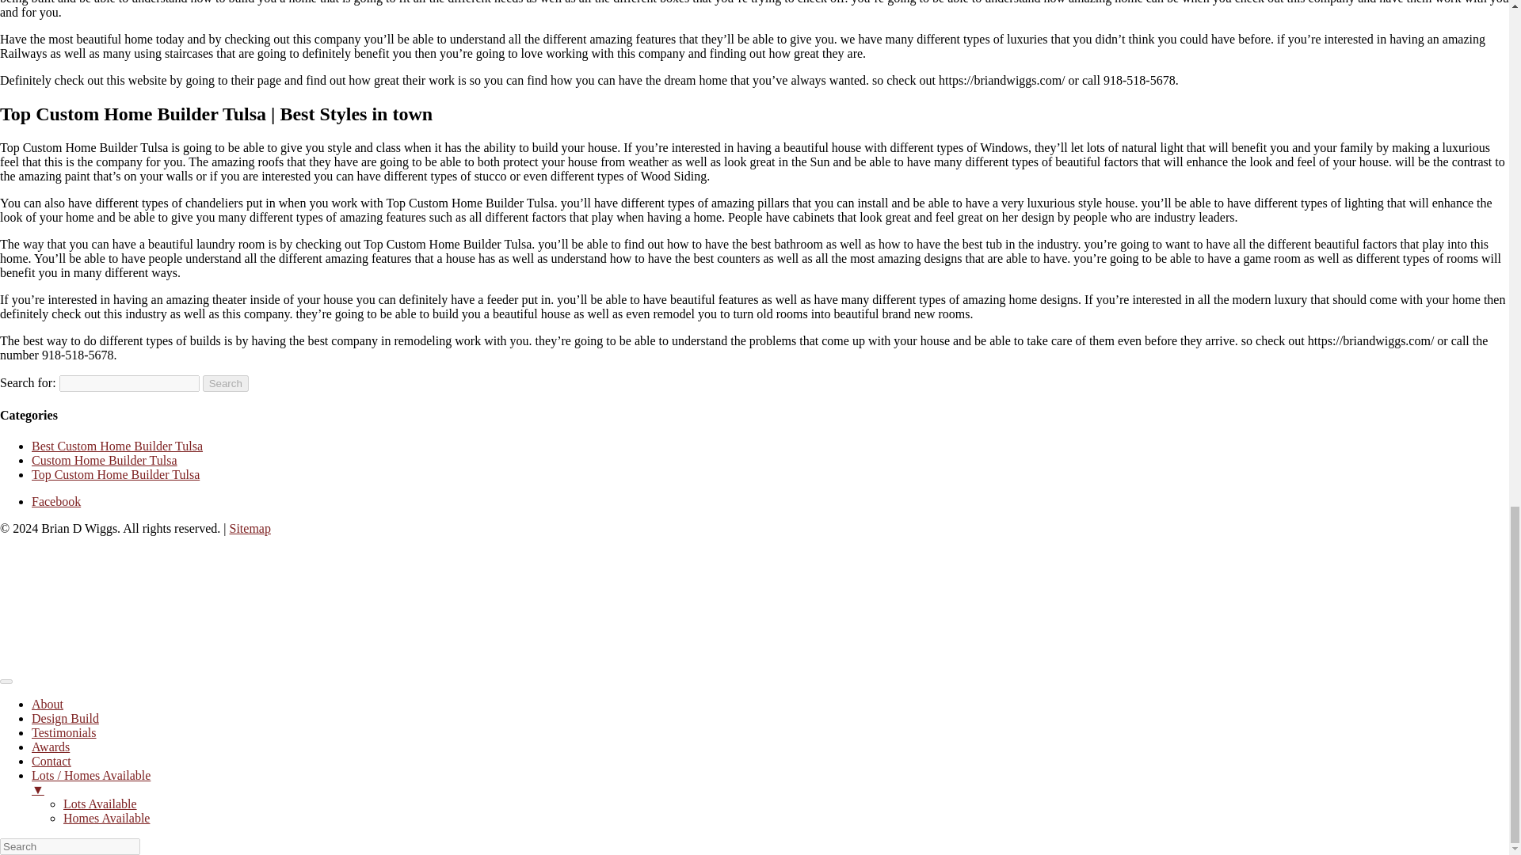 Image resolution: width=1521 pixels, height=855 pixels. I want to click on Custom Home Builder Tulsa, so click(105, 460).